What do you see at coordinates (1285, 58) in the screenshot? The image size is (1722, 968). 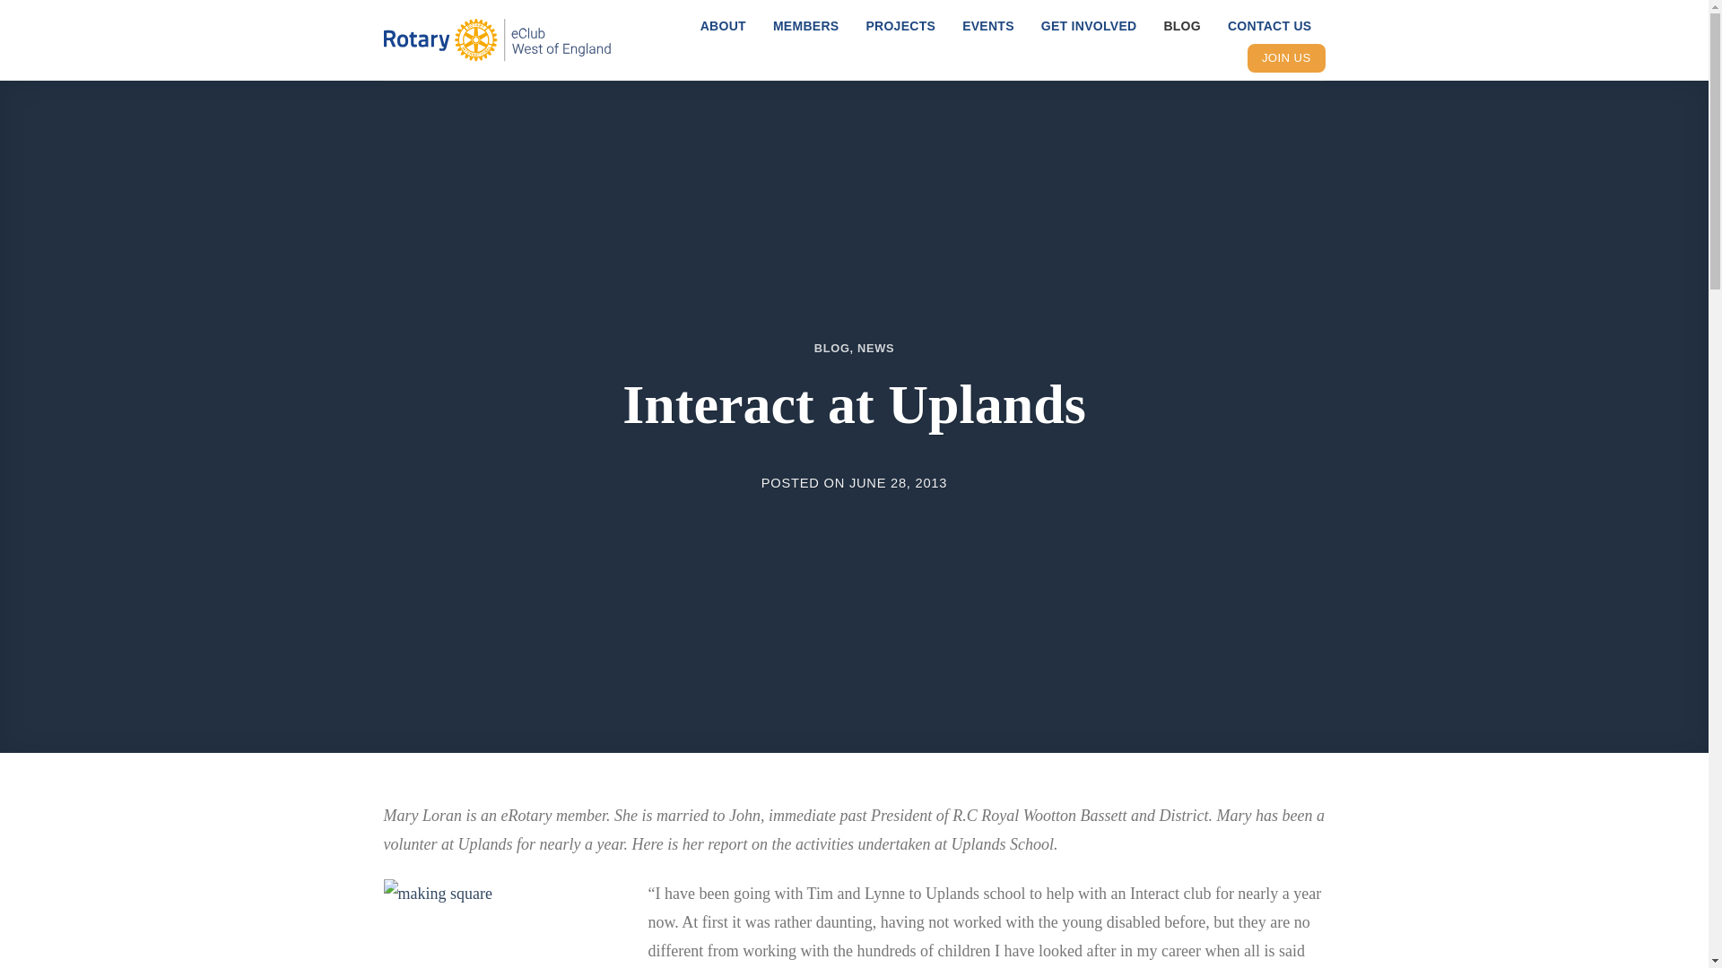 I see `JOIN US` at bounding box center [1285, 58].